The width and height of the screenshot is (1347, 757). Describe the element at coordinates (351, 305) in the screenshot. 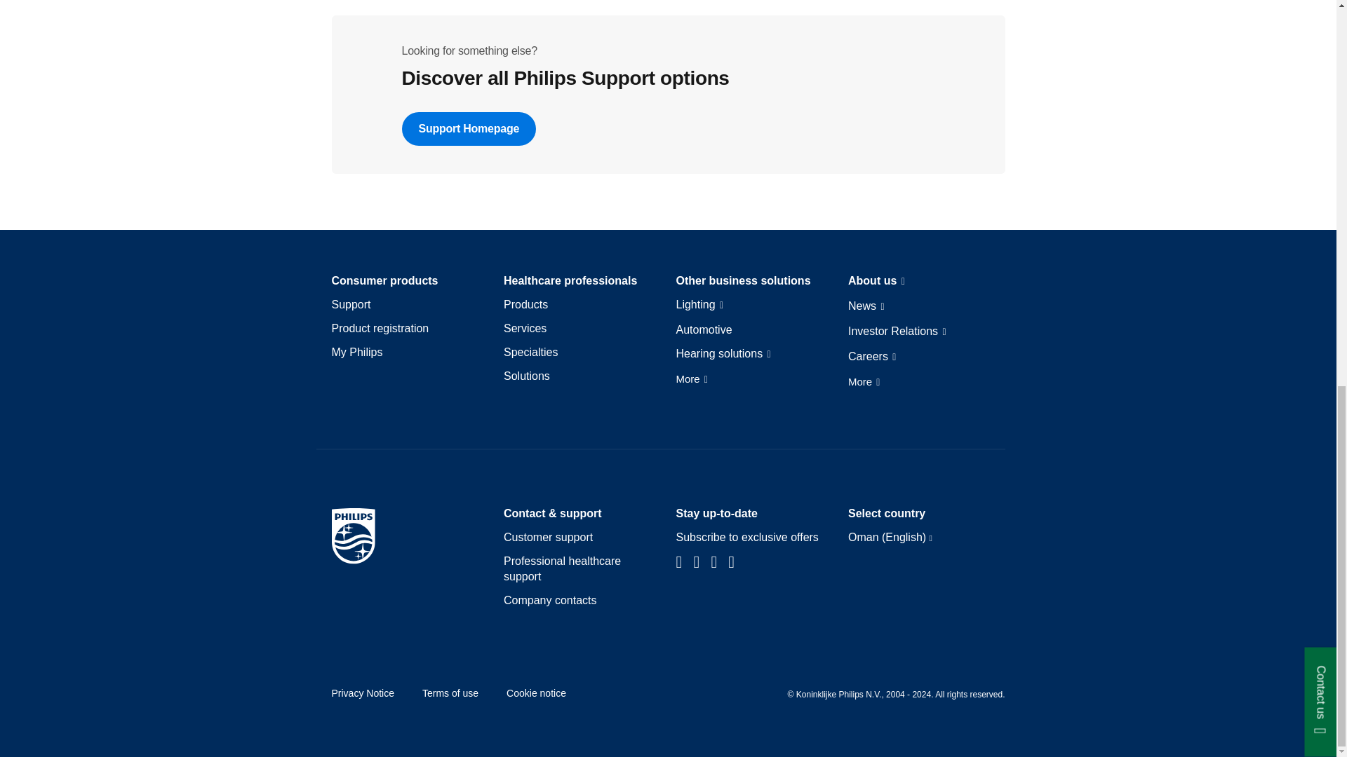

I see `Support` at that location.